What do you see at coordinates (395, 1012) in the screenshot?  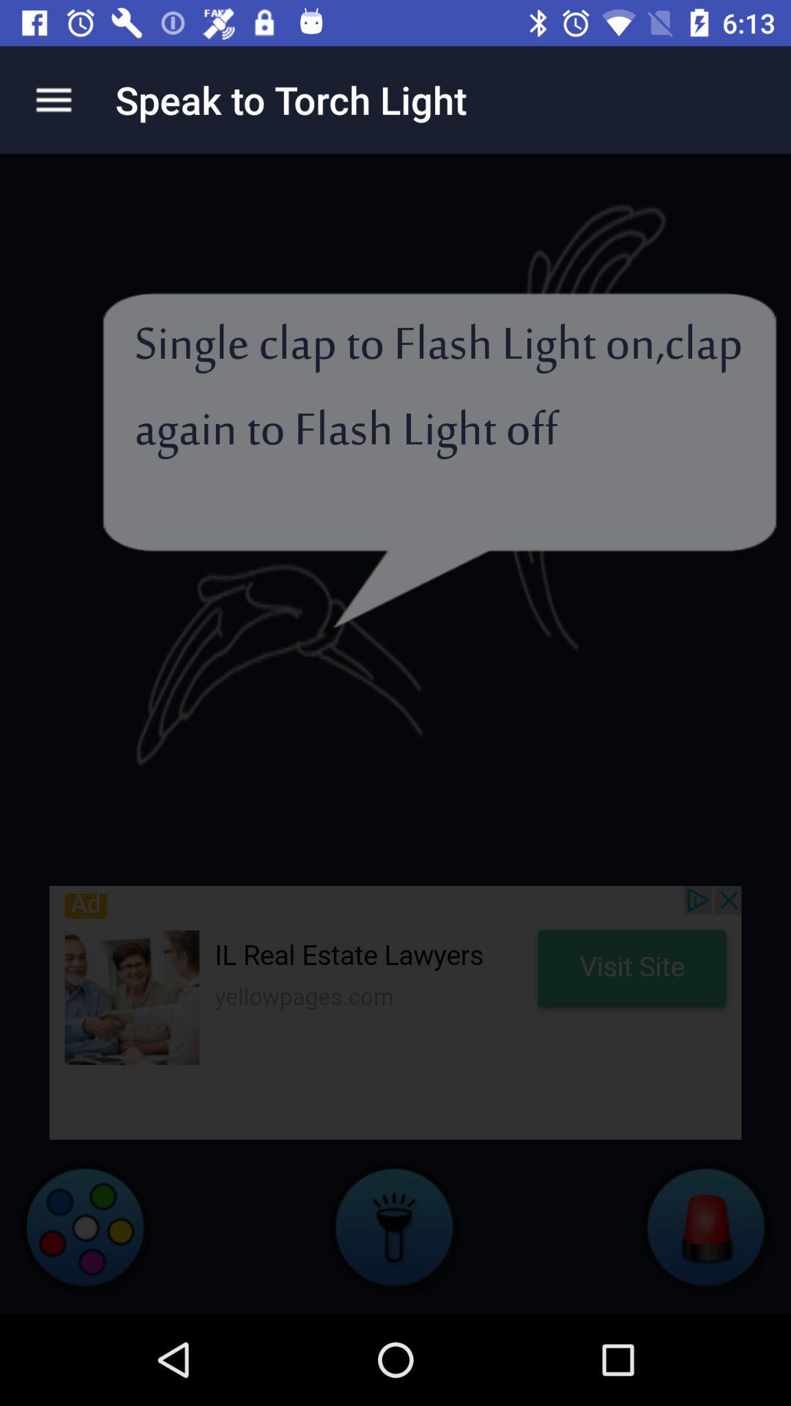 I see `advertisement` at bounding box center [395, 1012].